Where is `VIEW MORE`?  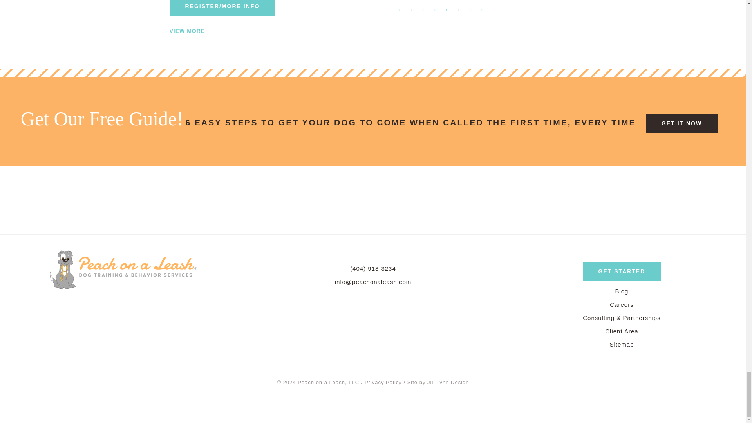 VIEW MORE is located at coordinates (187, 31).